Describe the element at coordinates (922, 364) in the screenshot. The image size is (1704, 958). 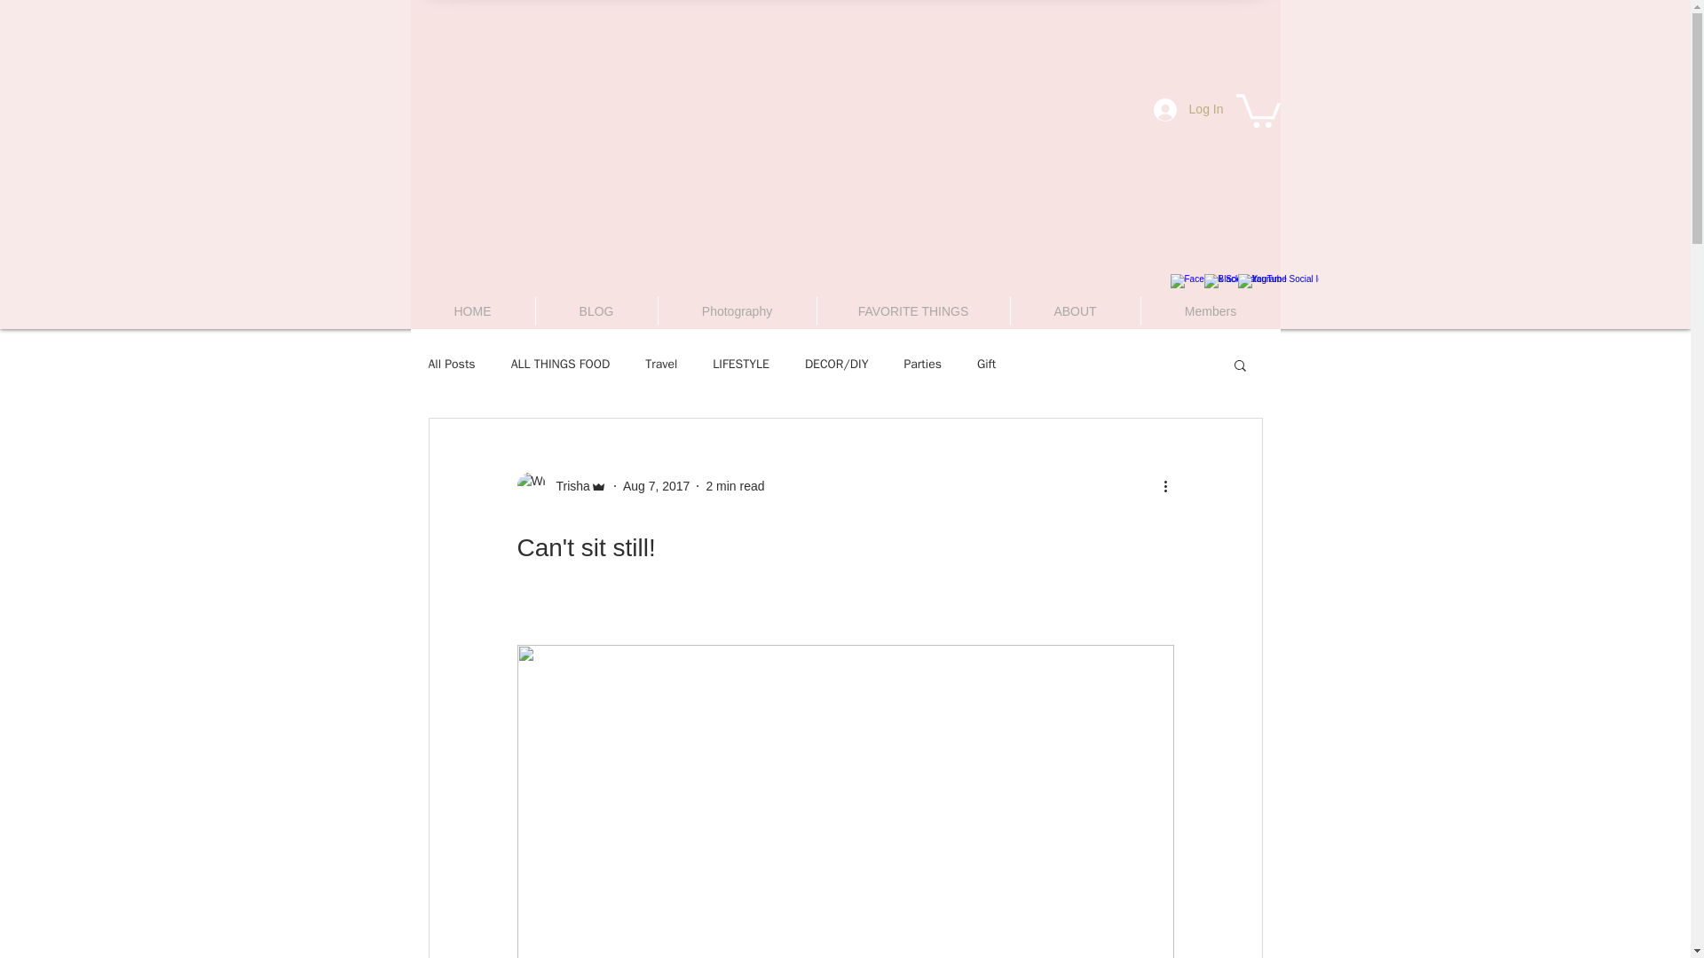
I see `Parties` at that location.